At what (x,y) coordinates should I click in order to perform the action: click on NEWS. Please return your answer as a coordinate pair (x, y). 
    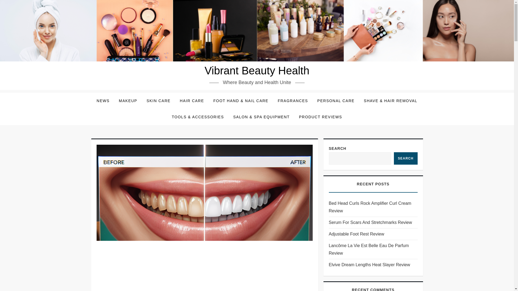
    Looking at the image, I should click on (103, 101).